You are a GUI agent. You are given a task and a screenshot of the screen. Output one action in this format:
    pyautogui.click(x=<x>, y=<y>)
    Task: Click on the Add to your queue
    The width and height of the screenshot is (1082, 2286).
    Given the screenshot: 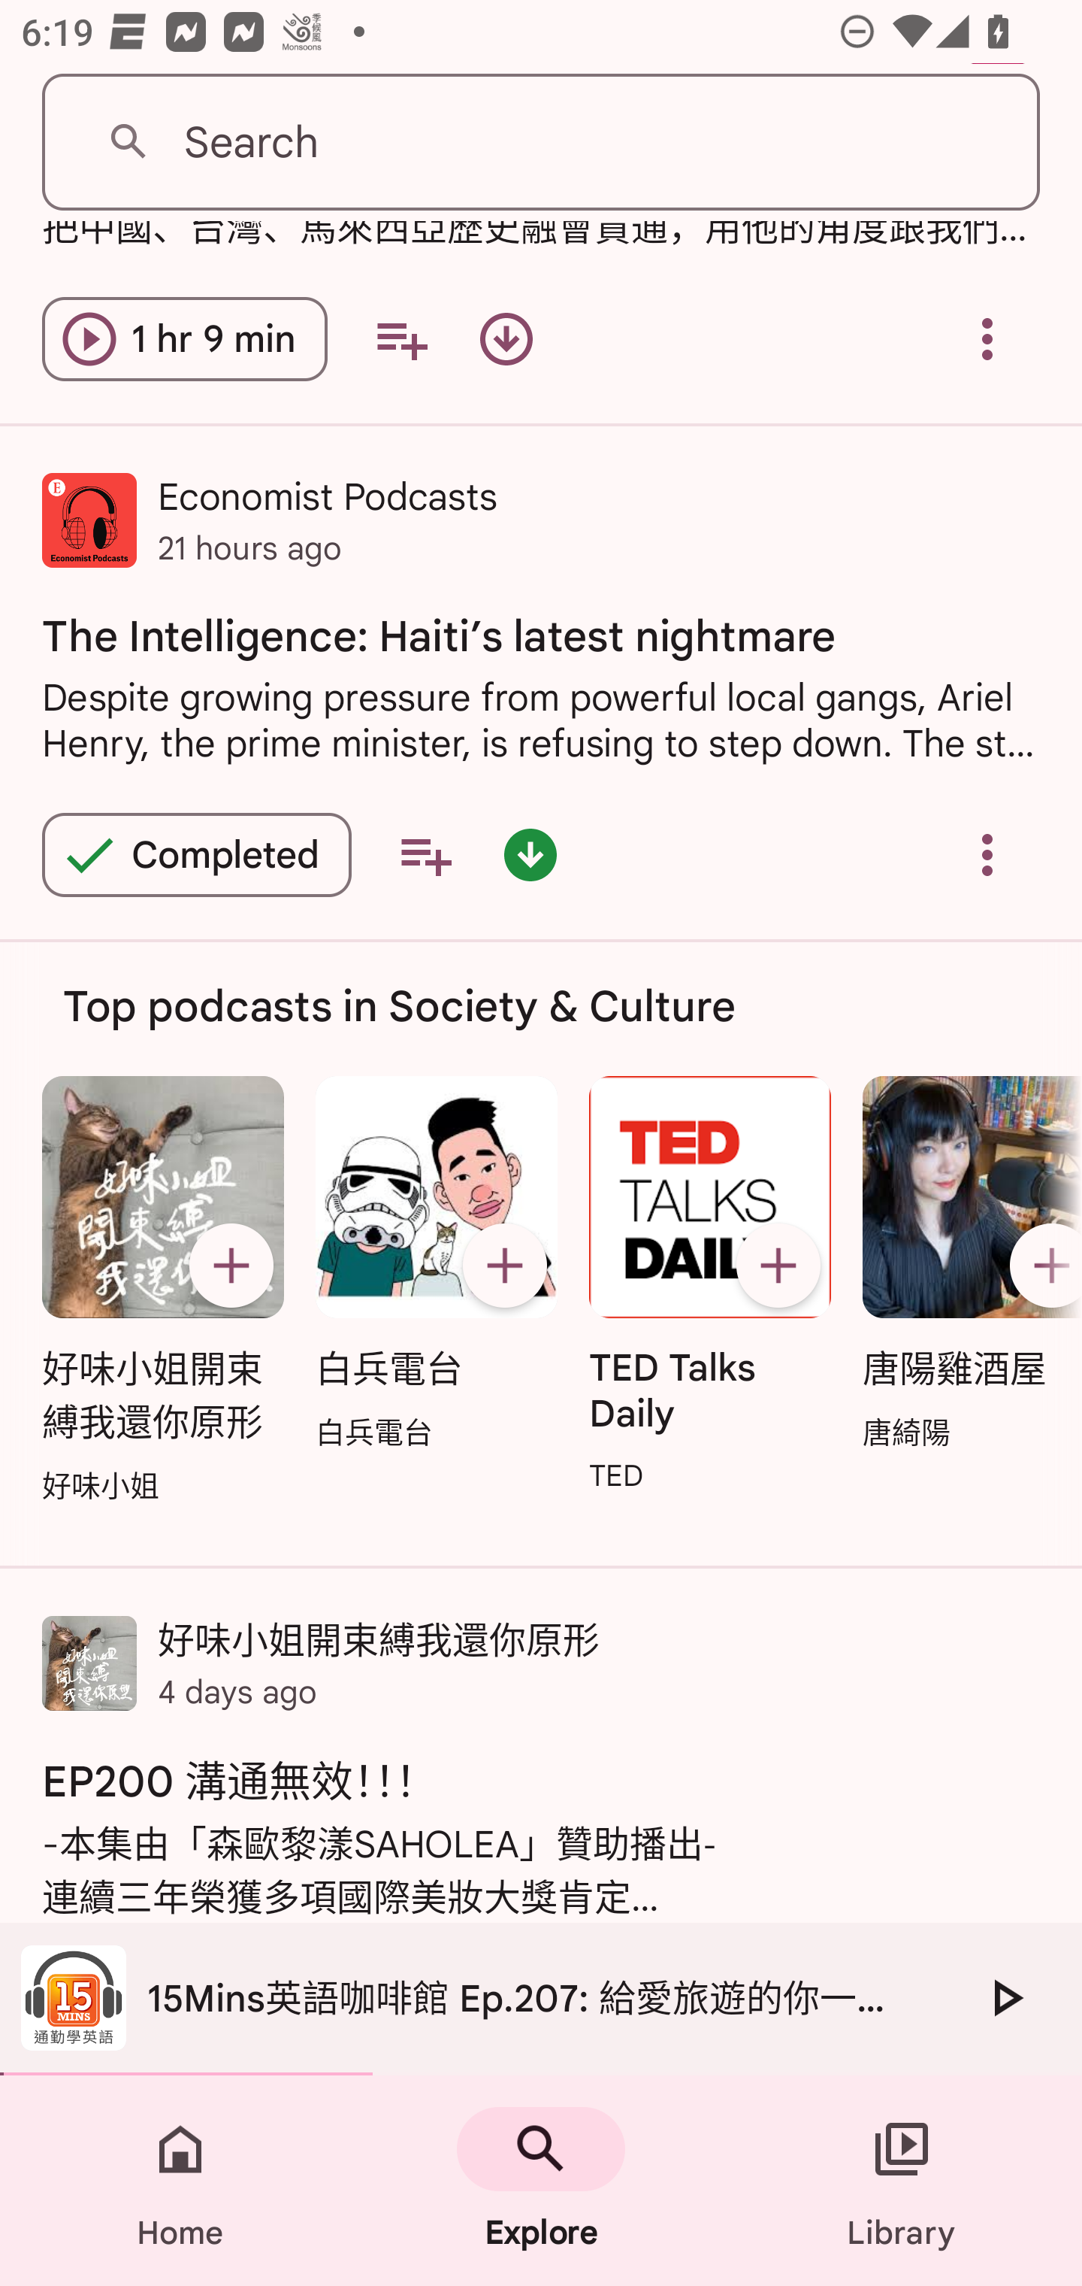 What is the action you would take?
    pyautogui.click(x=400, y=339)
    